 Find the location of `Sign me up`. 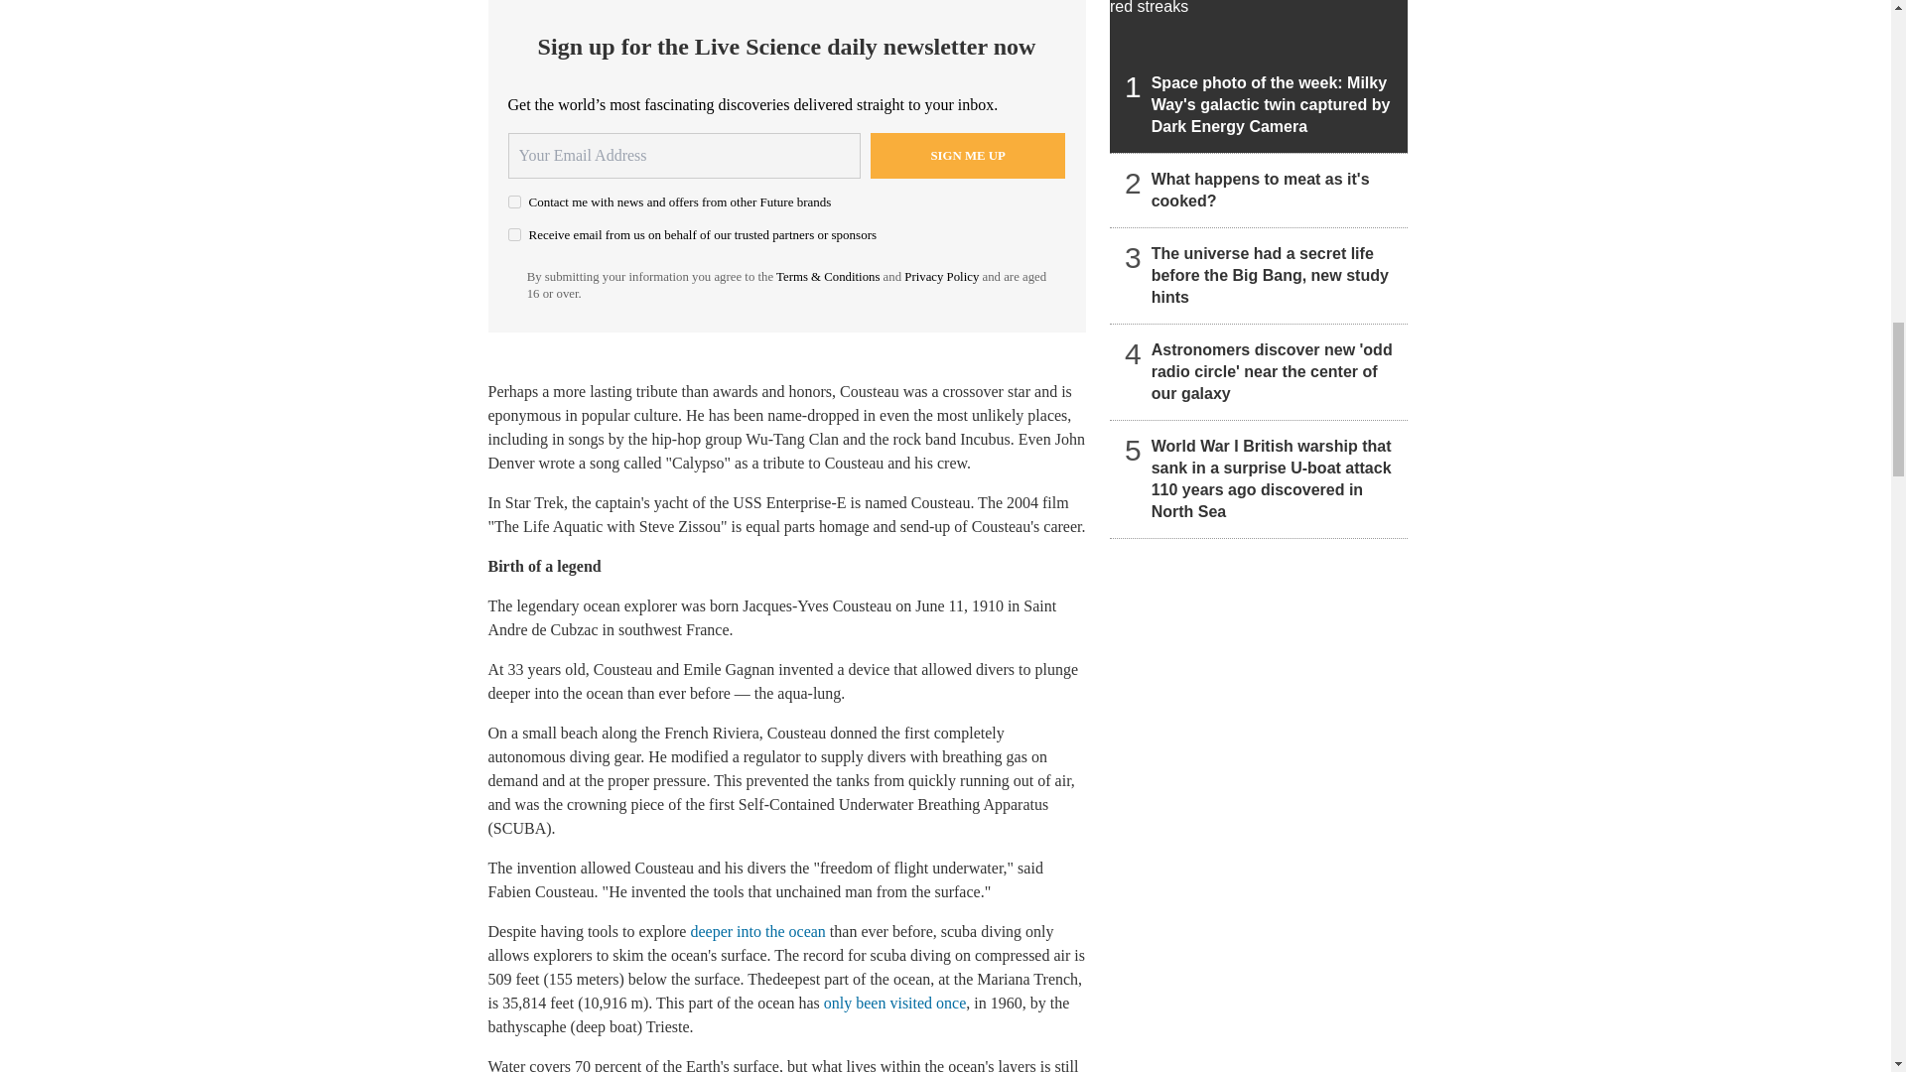

Sign me up is located at coordinates (968, 155).